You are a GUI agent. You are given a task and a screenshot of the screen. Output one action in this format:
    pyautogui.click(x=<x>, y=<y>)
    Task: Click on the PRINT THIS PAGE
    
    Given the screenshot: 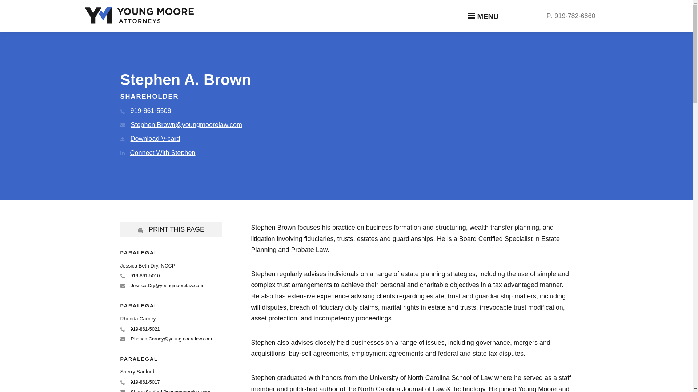 What is the action you would take?
    pyautogui.click(x=171, y=229)
    